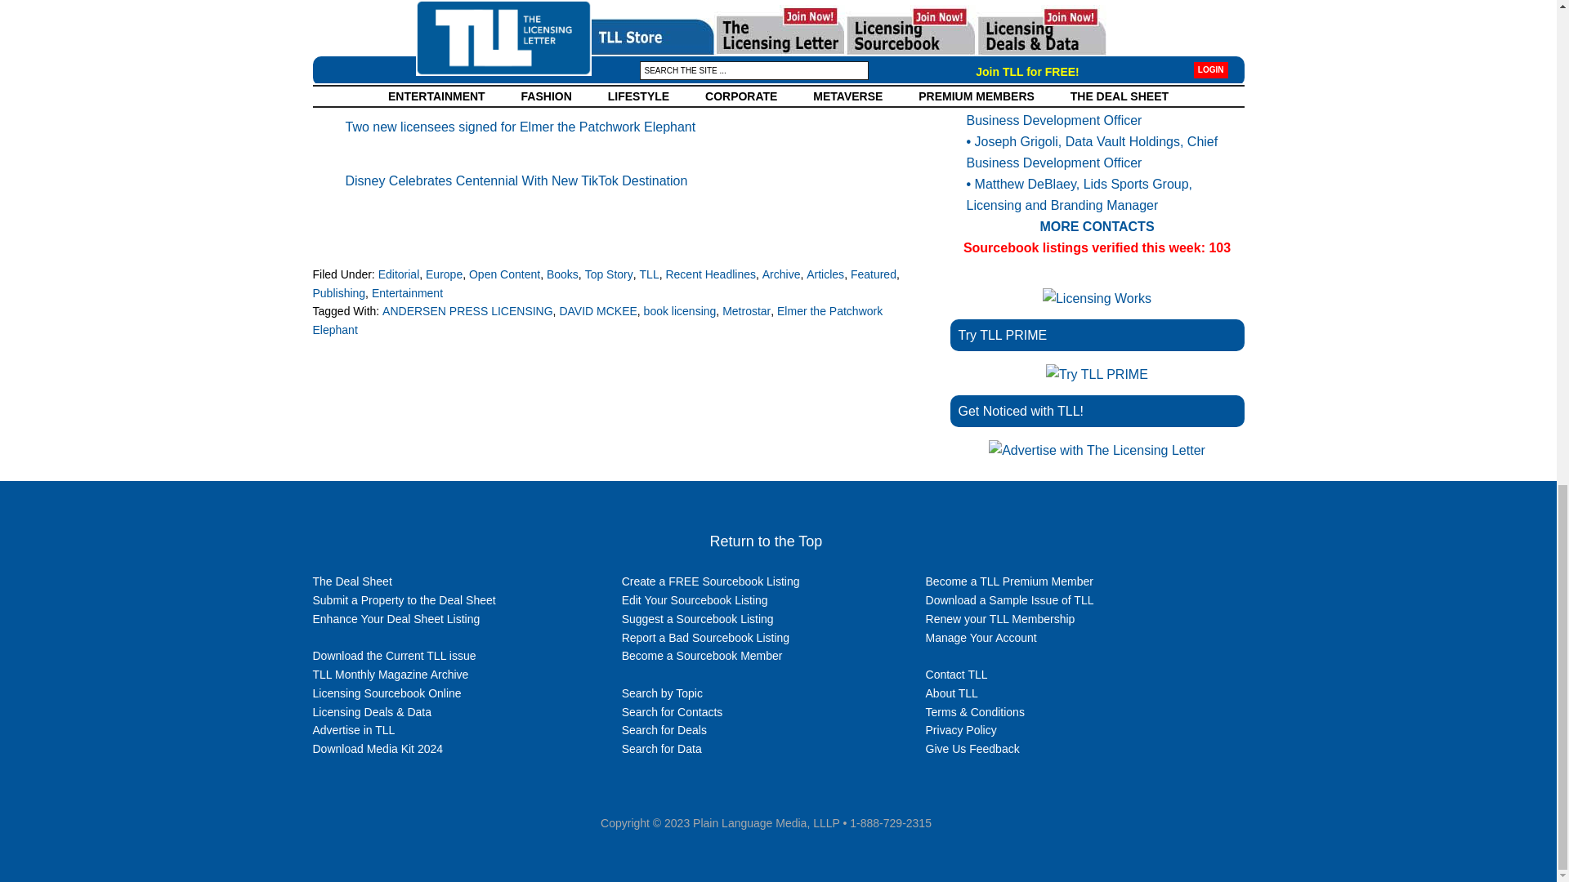 The width and height of the screenshot is (1569, 882). I want to click on Publishing, so click(338, 292).